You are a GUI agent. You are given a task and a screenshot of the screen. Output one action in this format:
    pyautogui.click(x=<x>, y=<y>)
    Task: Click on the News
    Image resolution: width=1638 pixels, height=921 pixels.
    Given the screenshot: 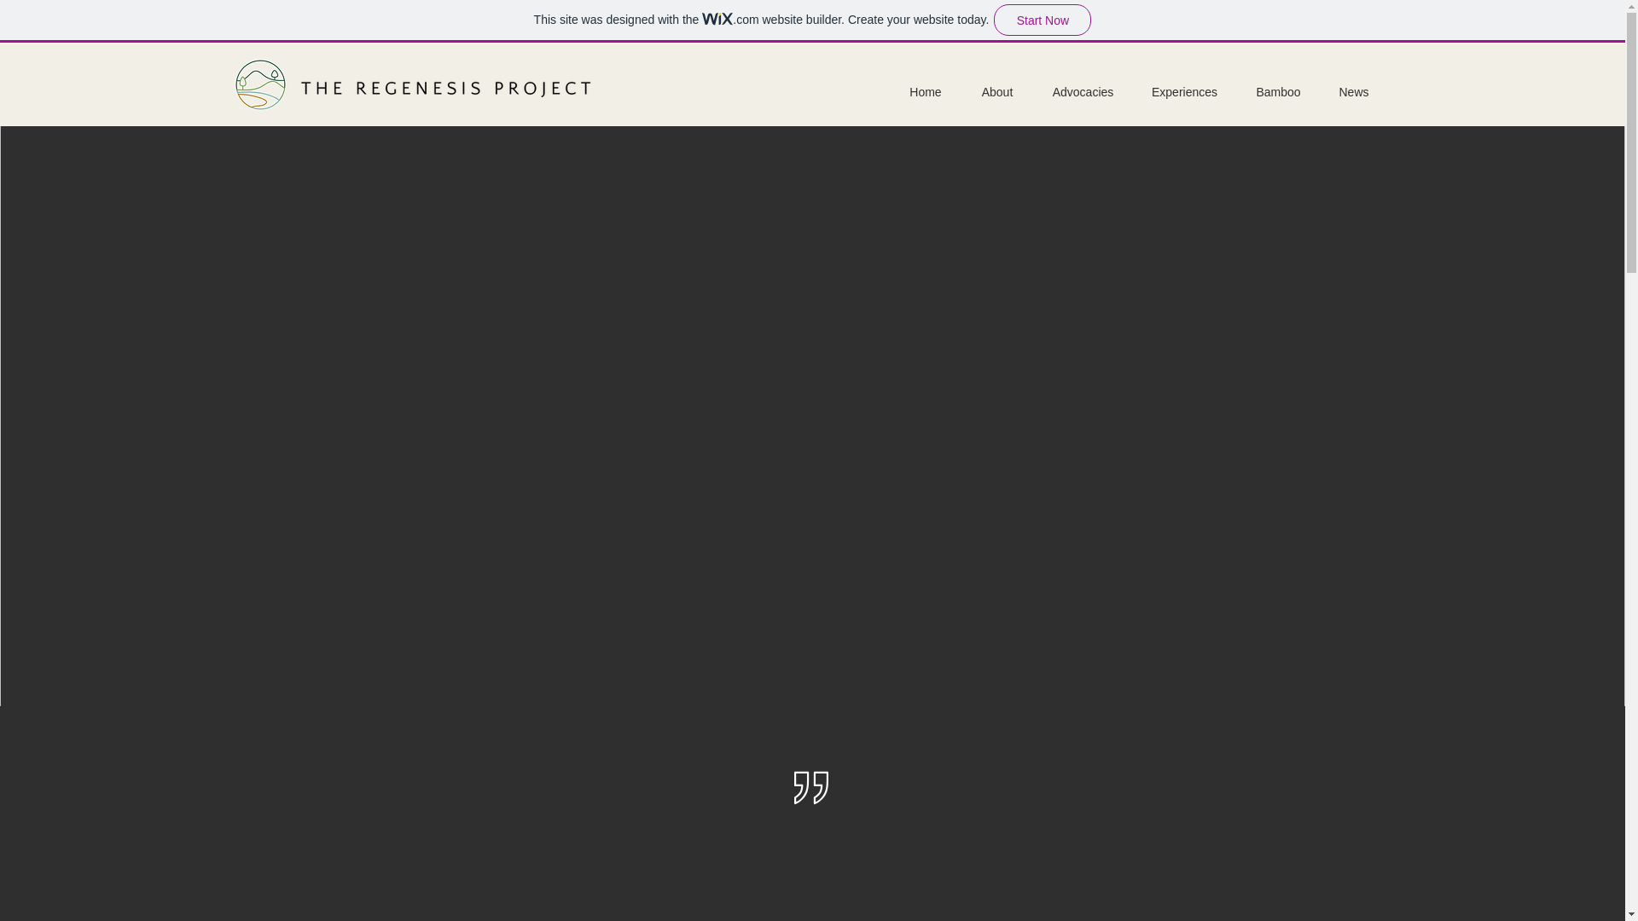 What is the action you would take?
    pyautogui.click(x=1353, y=92)
    